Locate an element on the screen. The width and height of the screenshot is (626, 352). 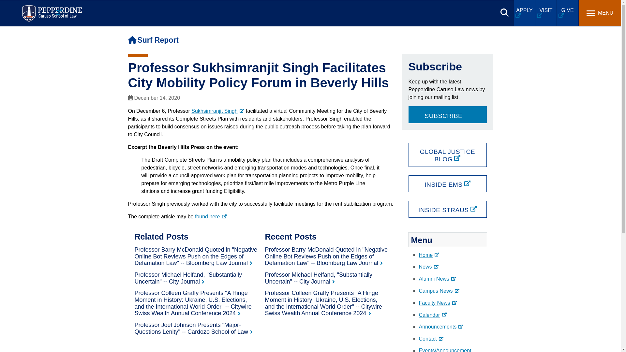
Submit is located at coordinates (196, 8).